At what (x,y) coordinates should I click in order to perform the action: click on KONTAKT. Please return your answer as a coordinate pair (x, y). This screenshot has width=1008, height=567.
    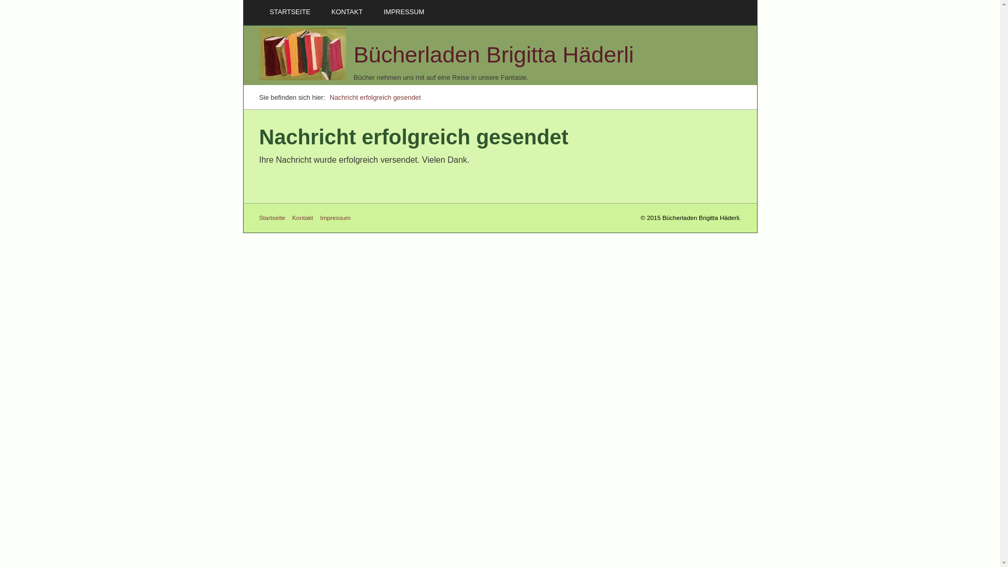
    Looking at the image, I should click on (347, 12).